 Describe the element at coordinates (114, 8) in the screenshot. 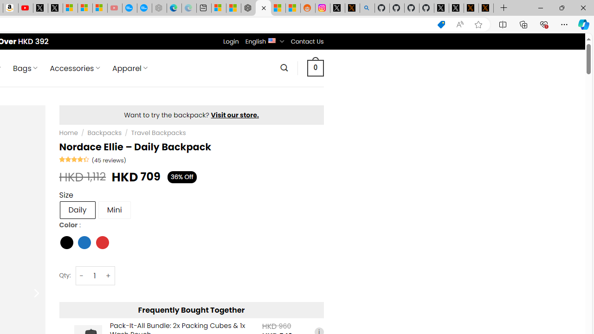

I see `Gloom - YouTube - Sleeping` at that location.